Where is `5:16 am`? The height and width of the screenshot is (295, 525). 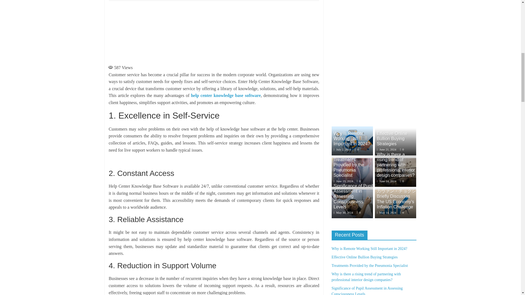 5:16 am is located at coordinates (342, 149).